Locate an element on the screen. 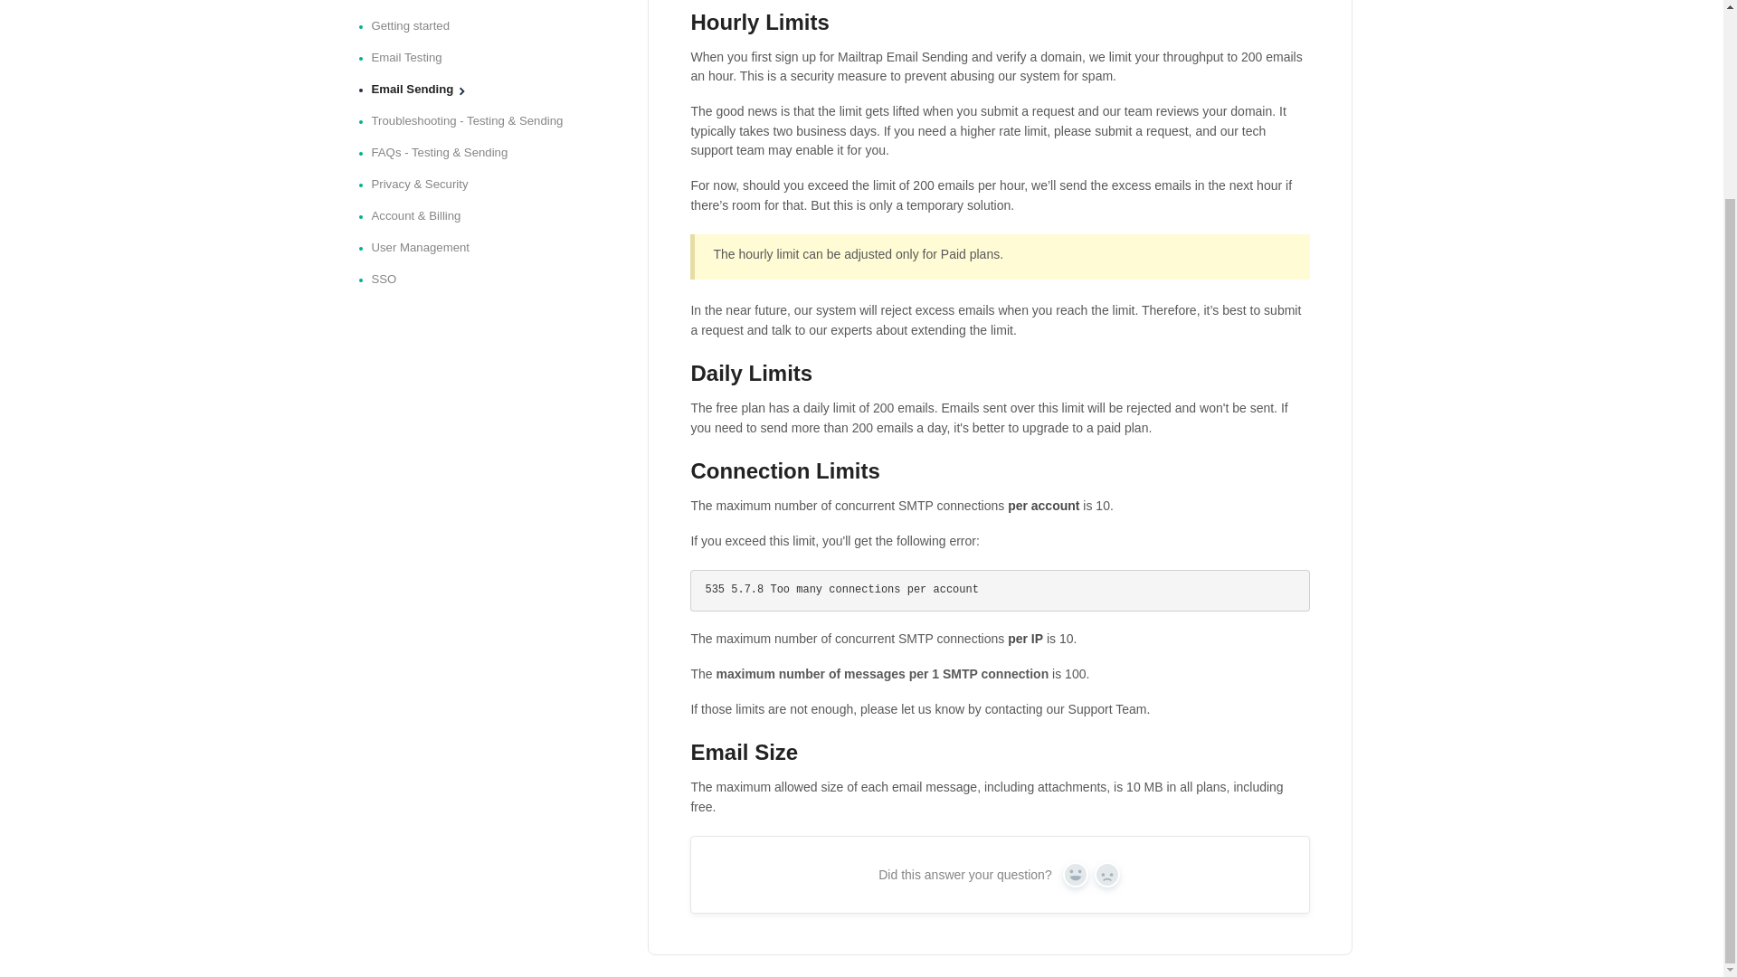  SSO is located at coordinates (391, 279).